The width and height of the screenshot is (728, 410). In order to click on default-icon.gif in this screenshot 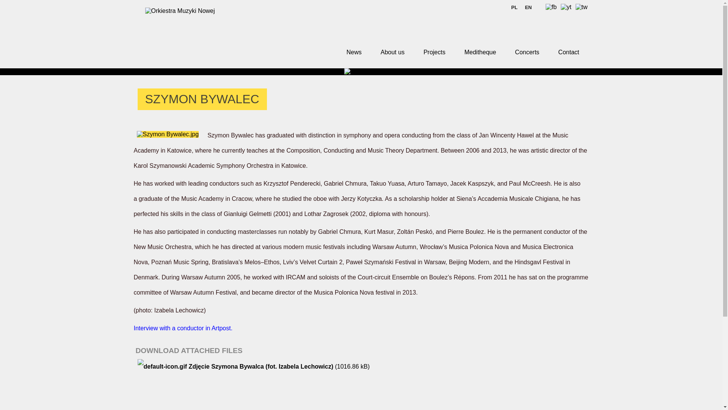, I will do `click(162, 367)`.